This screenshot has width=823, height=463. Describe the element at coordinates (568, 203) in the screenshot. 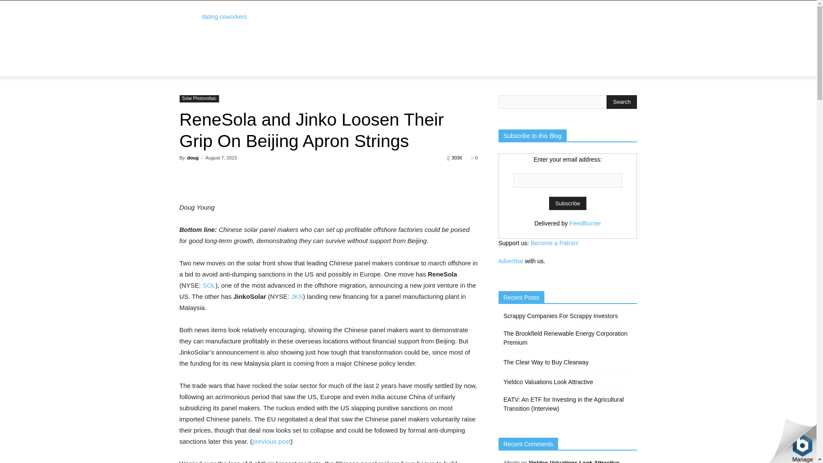

I see `Subscribe` at that location.